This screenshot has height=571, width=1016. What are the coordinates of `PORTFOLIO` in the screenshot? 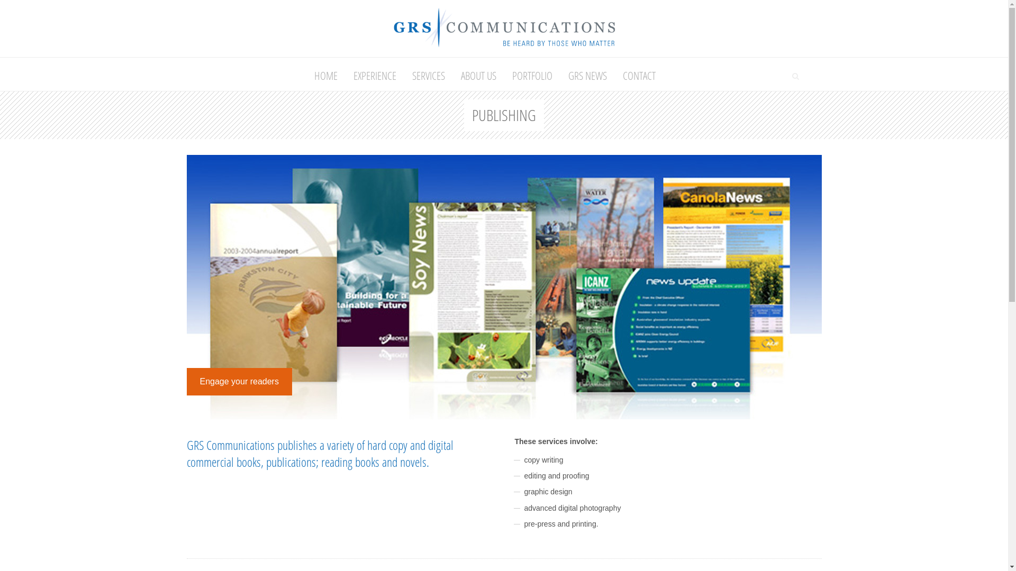 It's located at (532, 74).